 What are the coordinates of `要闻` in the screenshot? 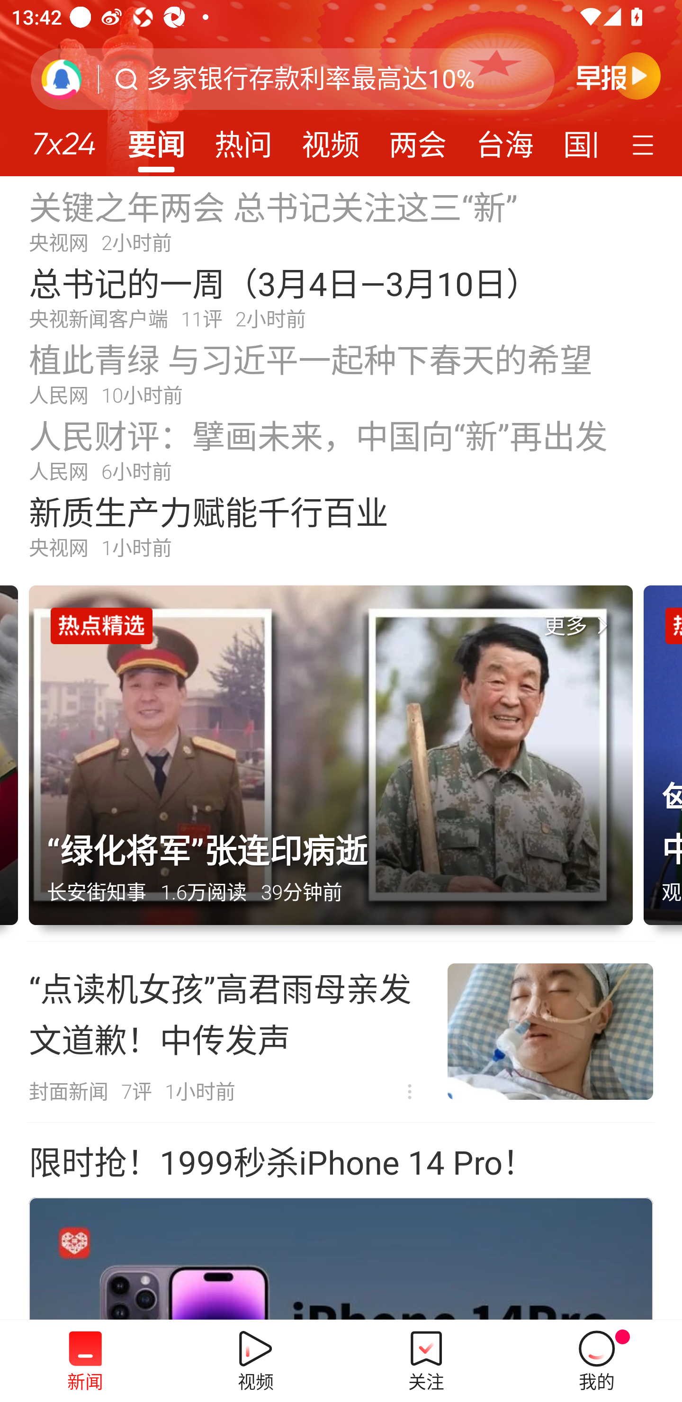 It's located at (156, 139).